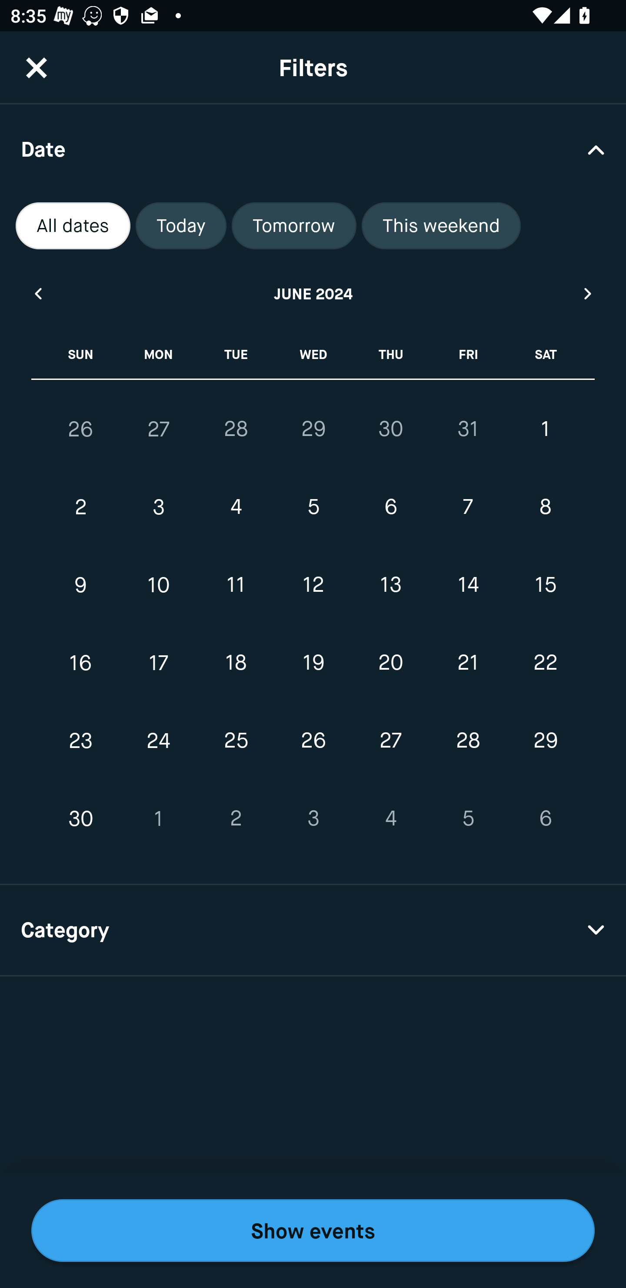 The width and height of the screenshot is (626, 1288). What do you see at coordinates (545, 429) in the screenshot?
I see `1` at bounding box center [545, 429].